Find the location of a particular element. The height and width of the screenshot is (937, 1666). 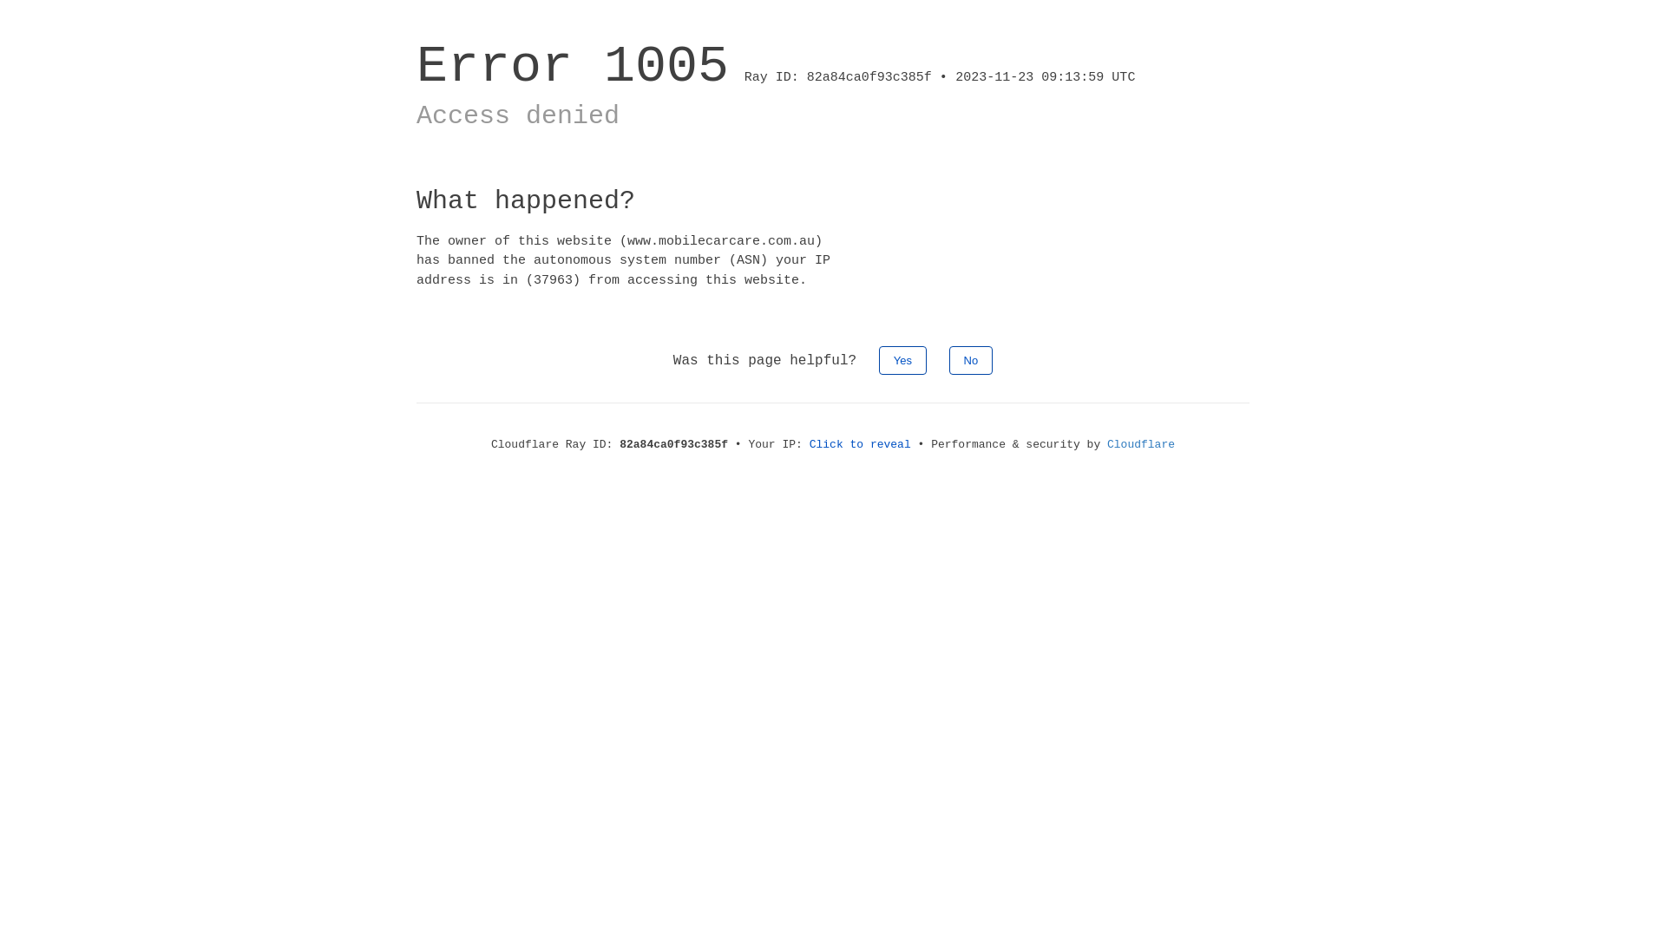

No is located at coordinates (972, 361).